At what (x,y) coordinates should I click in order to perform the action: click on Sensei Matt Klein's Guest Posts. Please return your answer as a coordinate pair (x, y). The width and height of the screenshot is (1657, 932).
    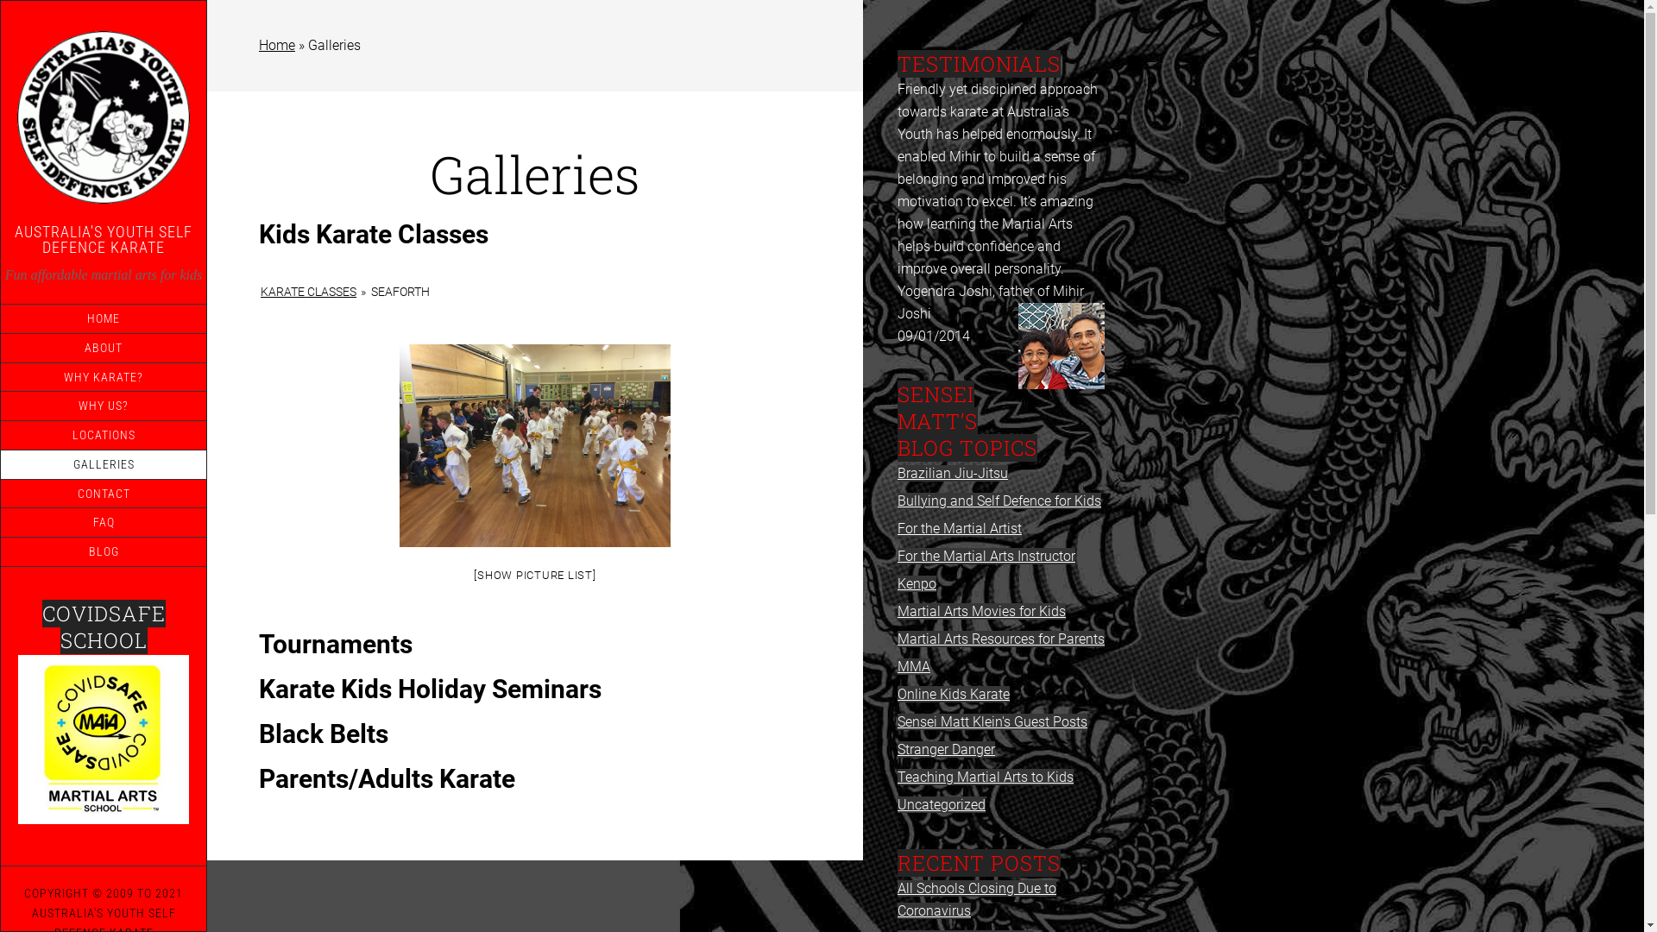
    Looking at the image, I should click on (992, 721).